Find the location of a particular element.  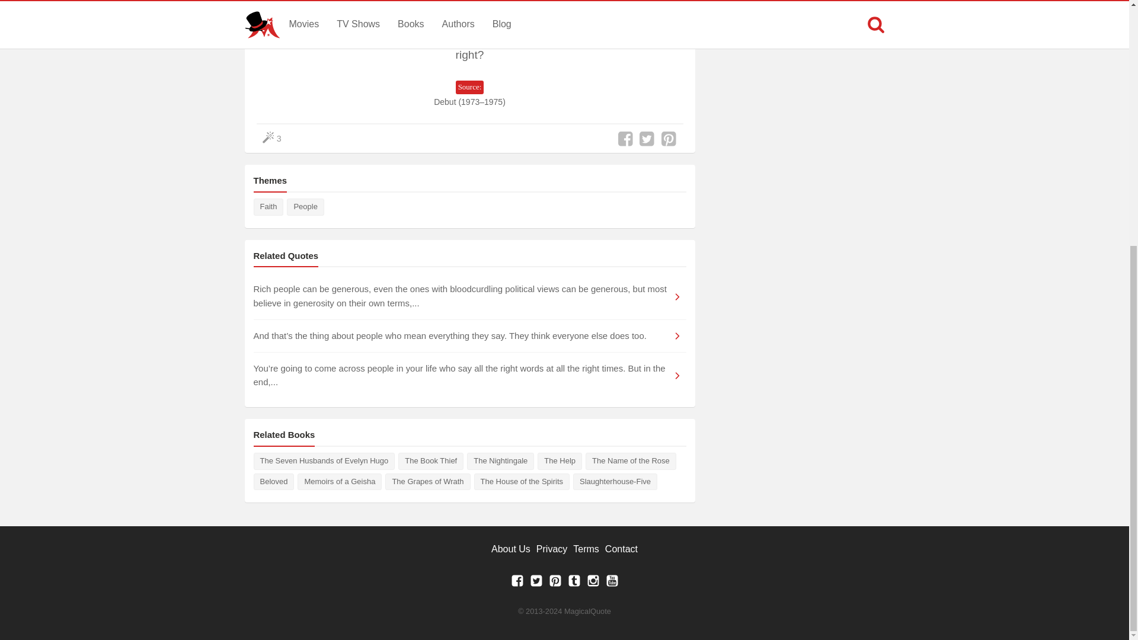

The Nightingale is located at coordinates (500, 461).